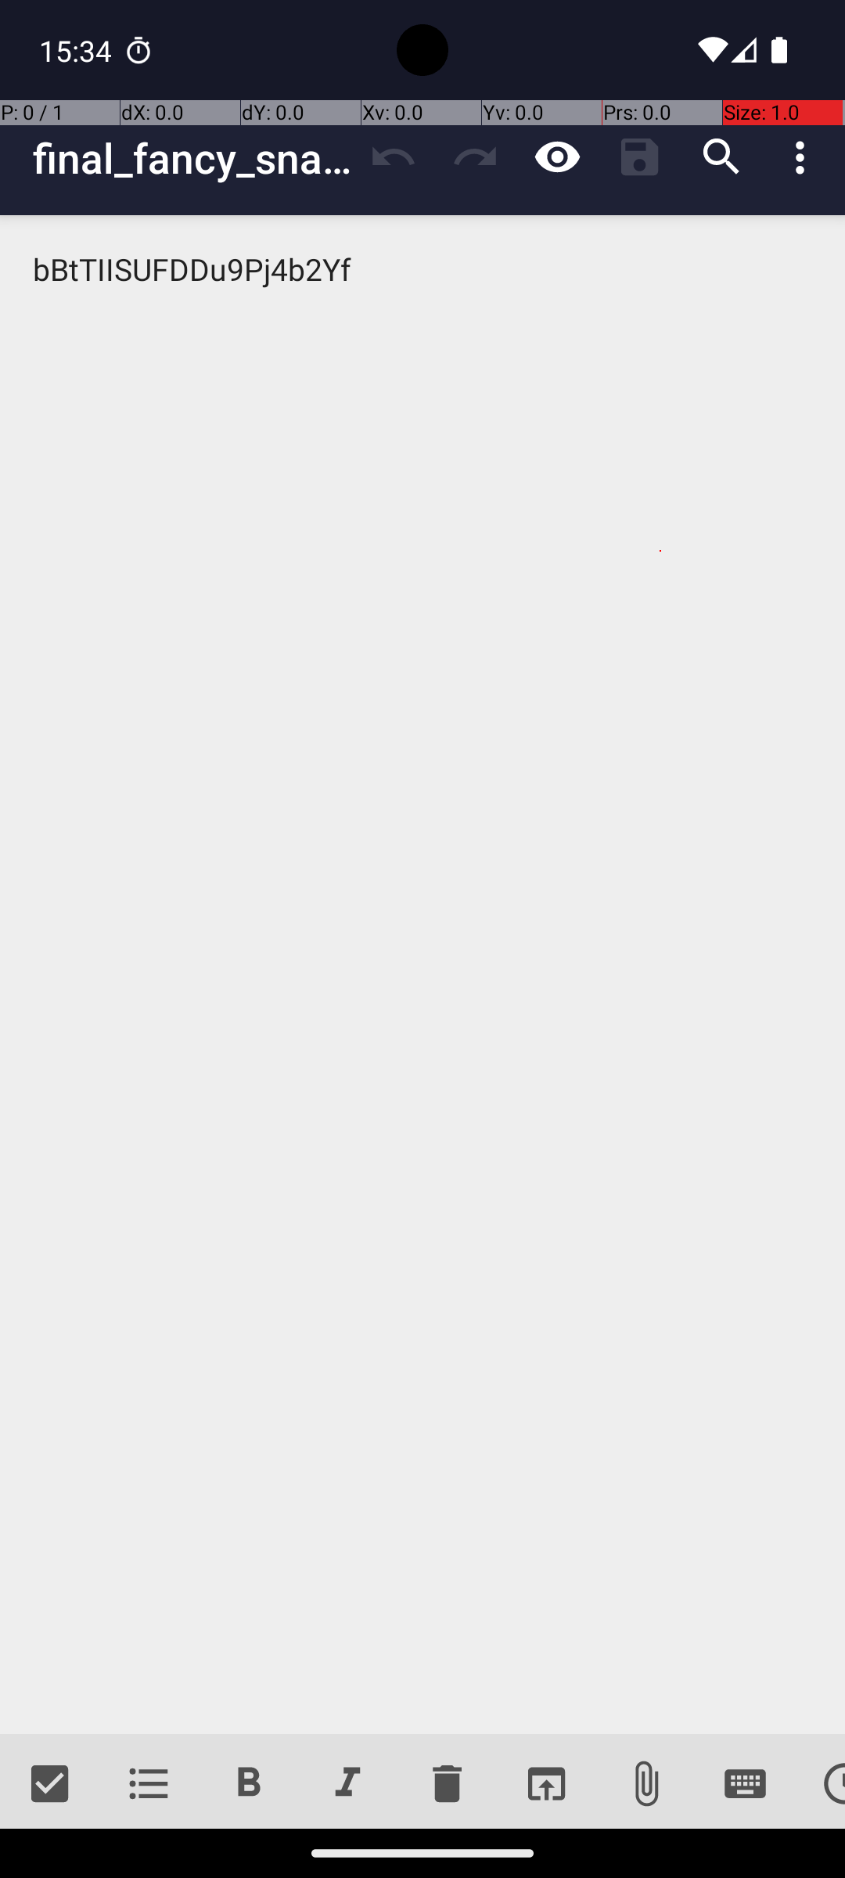 Image resolution: width=845 pixels, height=1878 pixels. Describe the element at coordinates (422, 975) in the screenshot. I see `bBtTIISUFDDu9Pj4b2Yf
` at that location.